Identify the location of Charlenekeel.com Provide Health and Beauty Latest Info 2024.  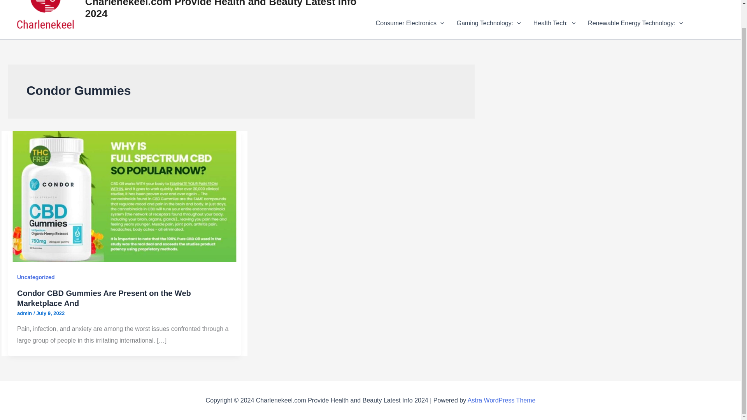
(221, 9).